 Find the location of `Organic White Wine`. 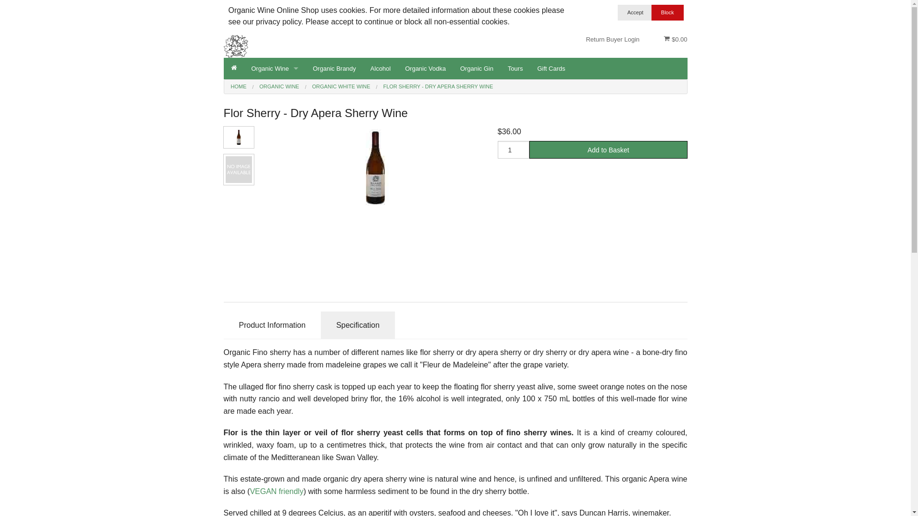

Organic White Wine is located at coordinates (274, 166).